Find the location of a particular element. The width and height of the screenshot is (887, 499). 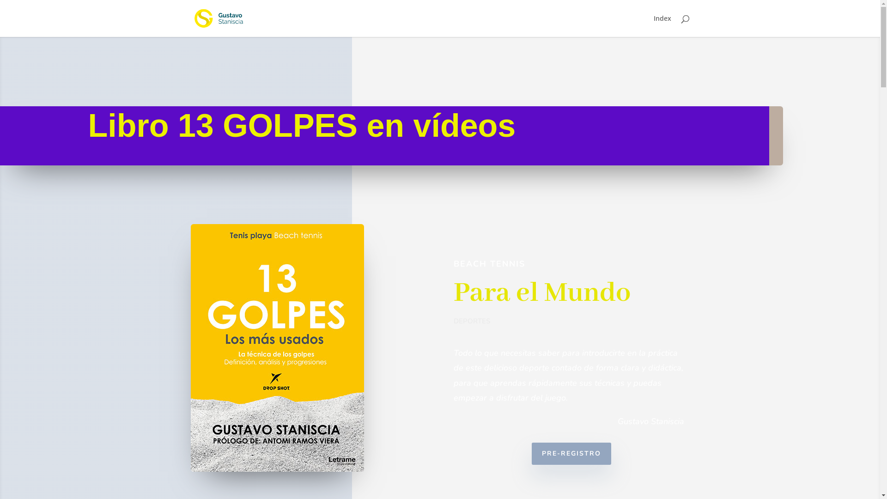

Index is located at coordinates (662, 26).